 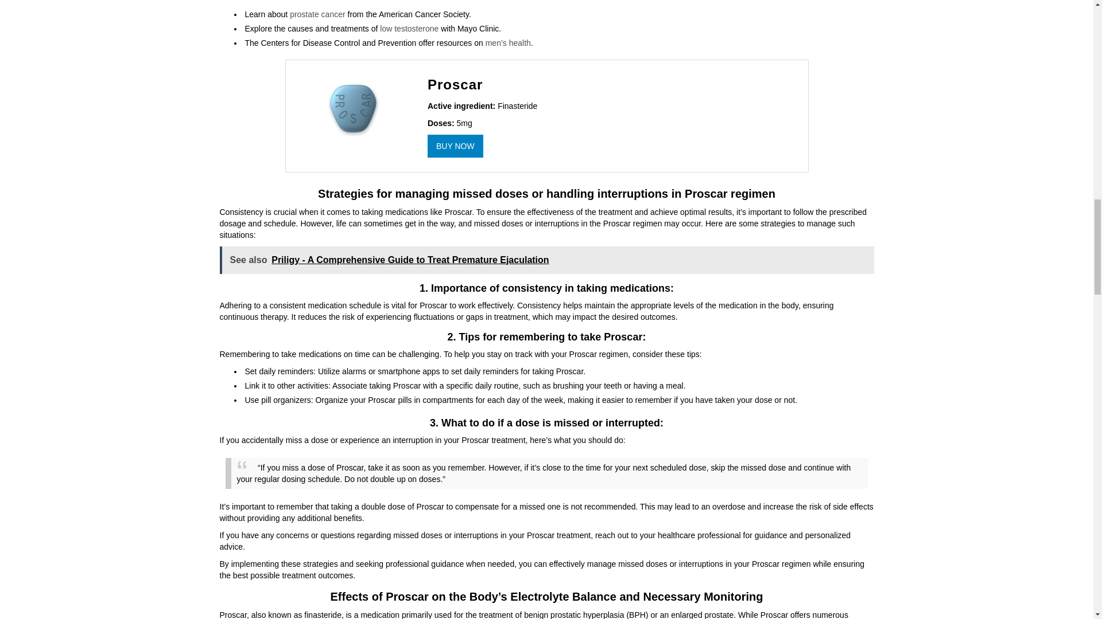 What do you see at coordinates (455, 146) in the screenshot?
I see `BUY NOW` at bounding box center [455, 146].